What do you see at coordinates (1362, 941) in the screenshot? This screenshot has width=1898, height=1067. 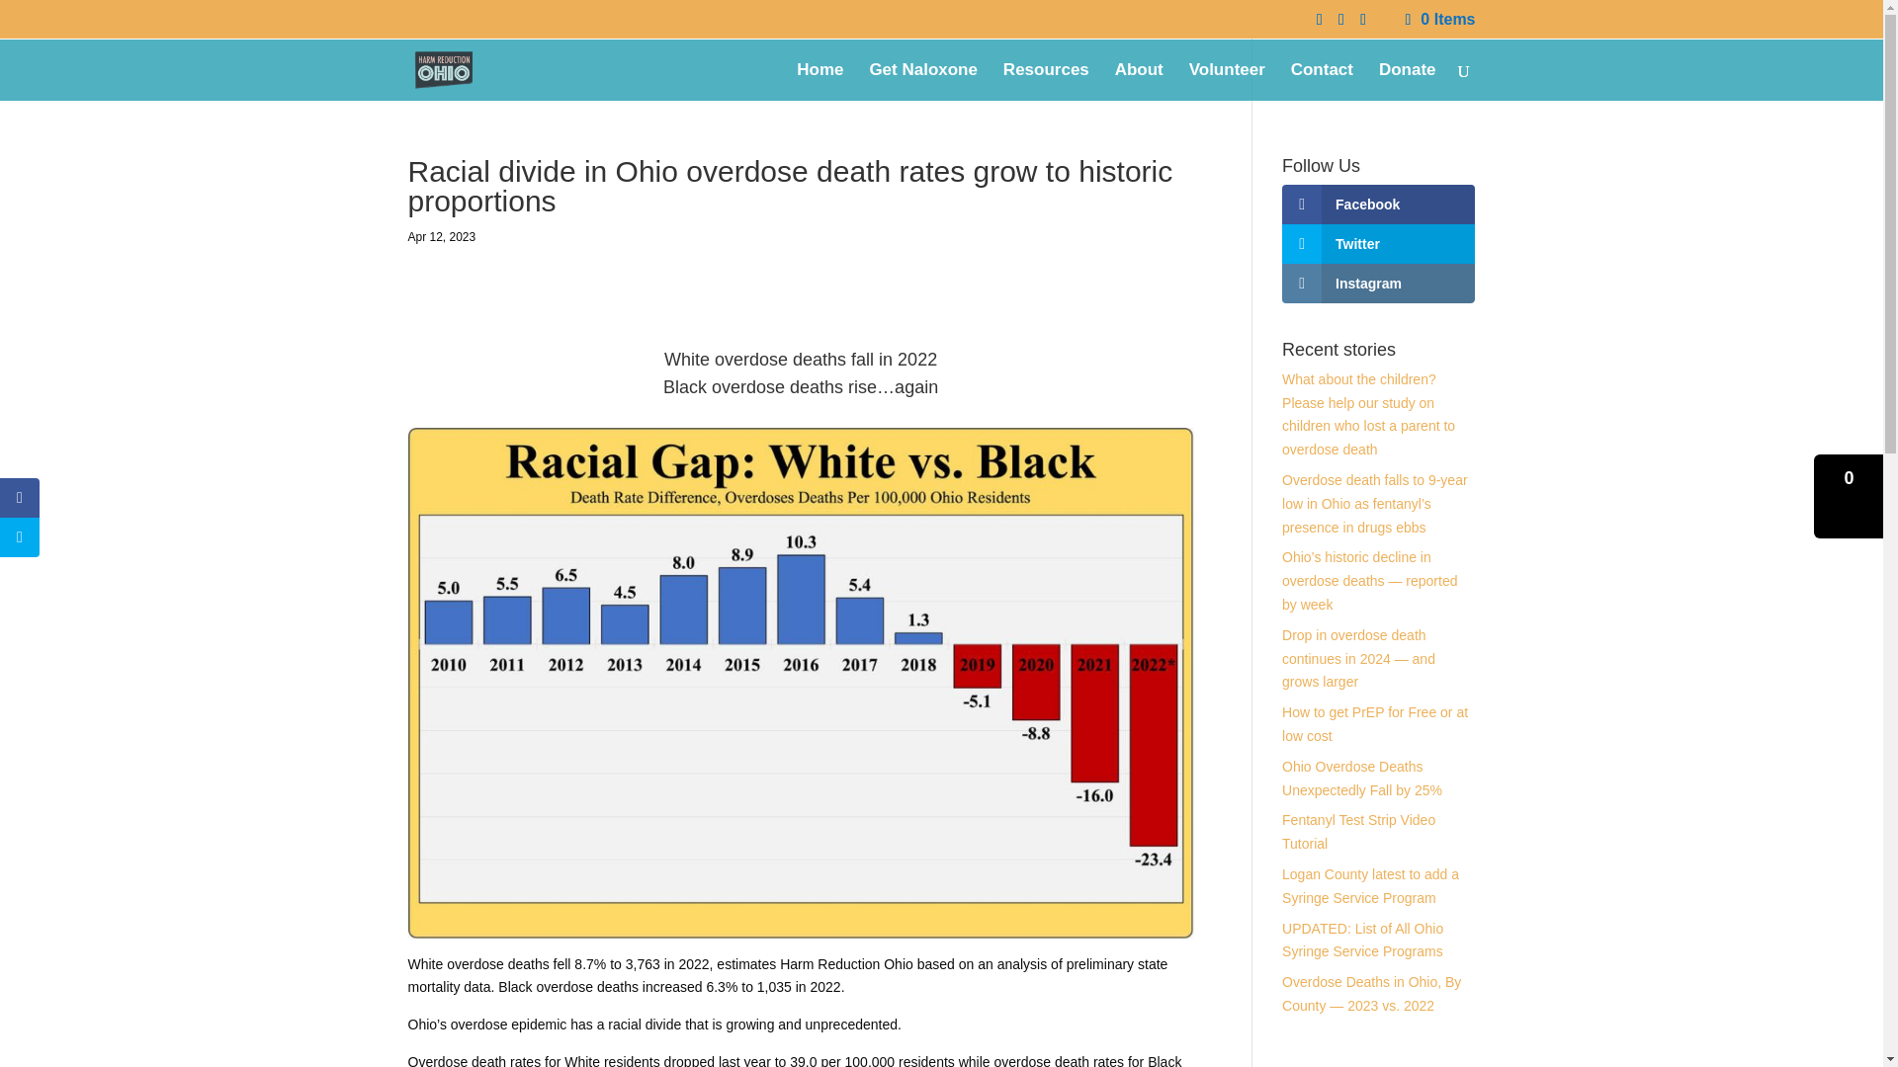 I see `UPDATED: List of All Ohio Syringe Service Programs` at bounding box center [1362, 941].